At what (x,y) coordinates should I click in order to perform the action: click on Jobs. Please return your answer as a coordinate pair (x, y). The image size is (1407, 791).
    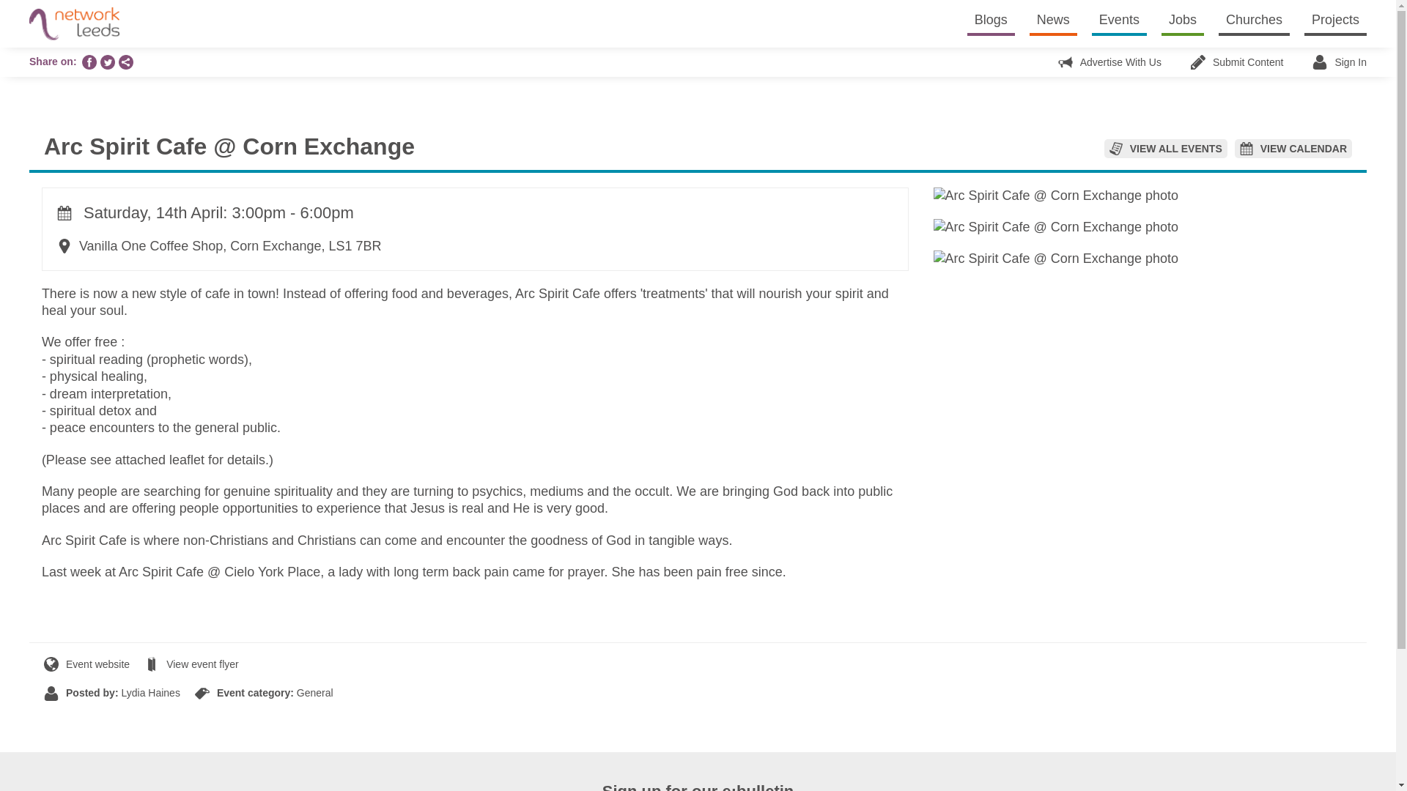
    Looking at the image, I should click on (1183, 19).